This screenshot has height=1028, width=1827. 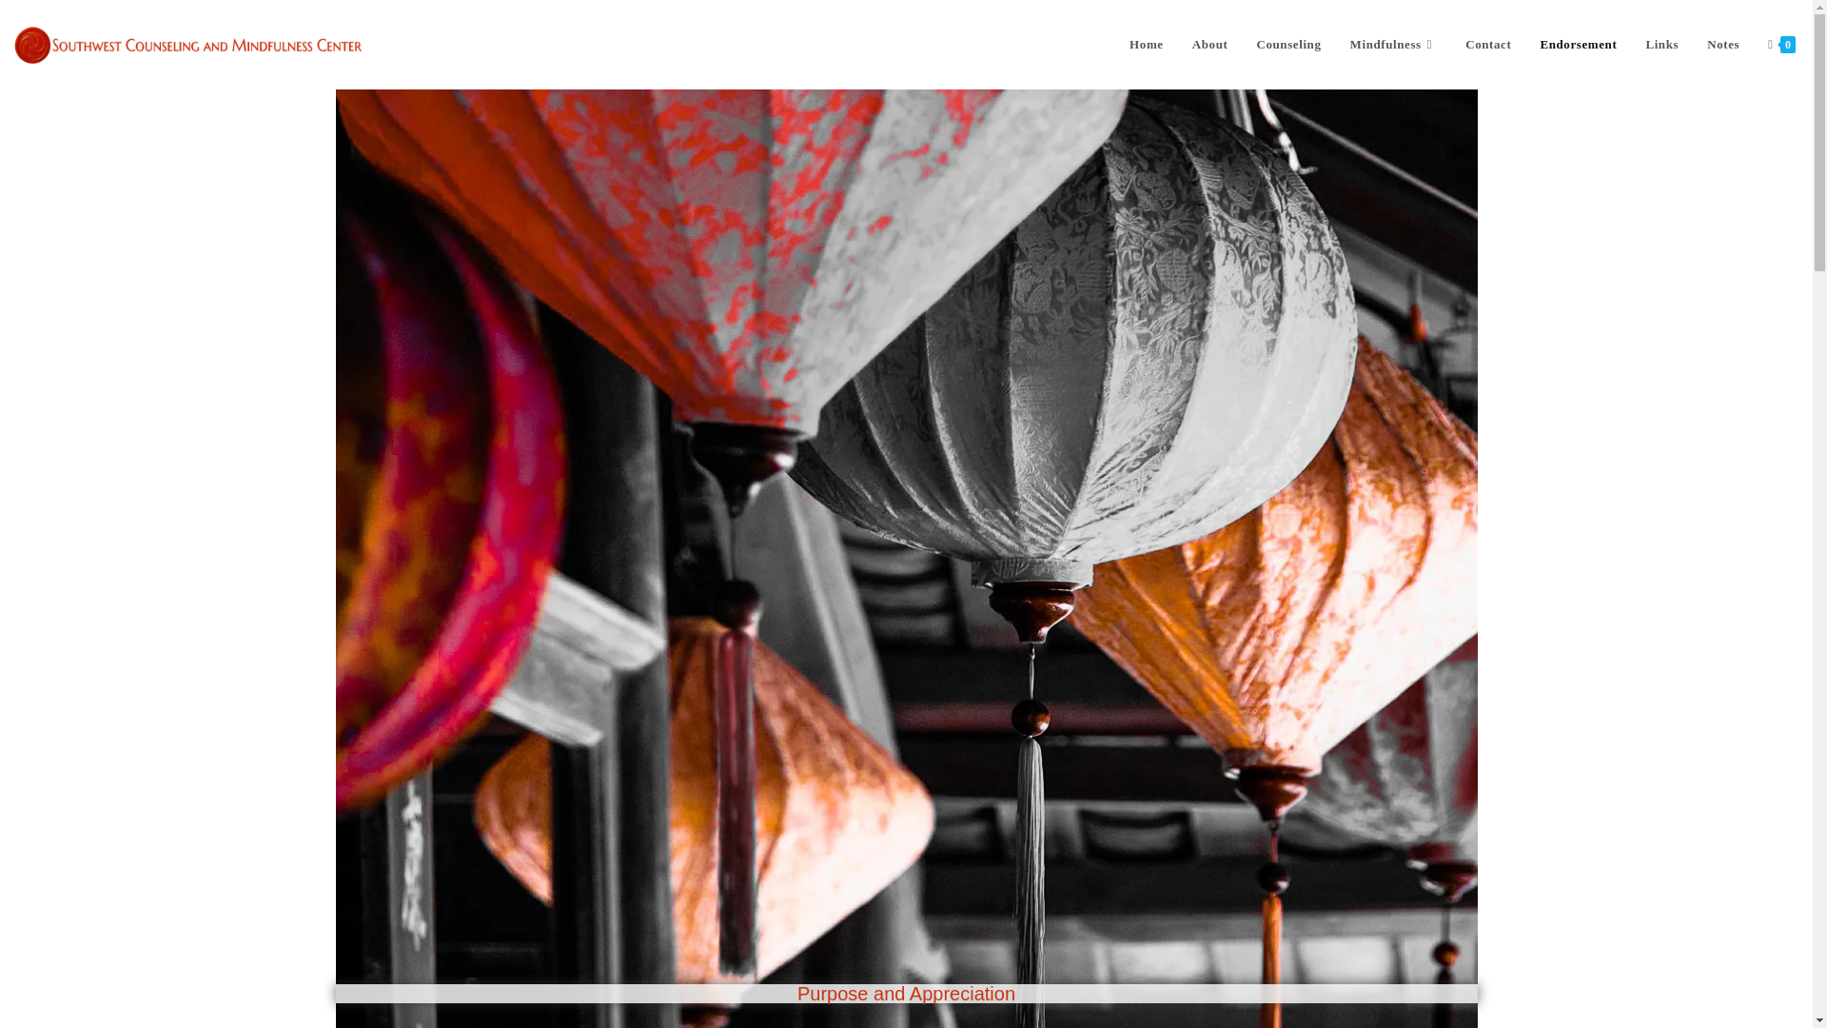 I want to click on About, so click(x=1210, y=44).